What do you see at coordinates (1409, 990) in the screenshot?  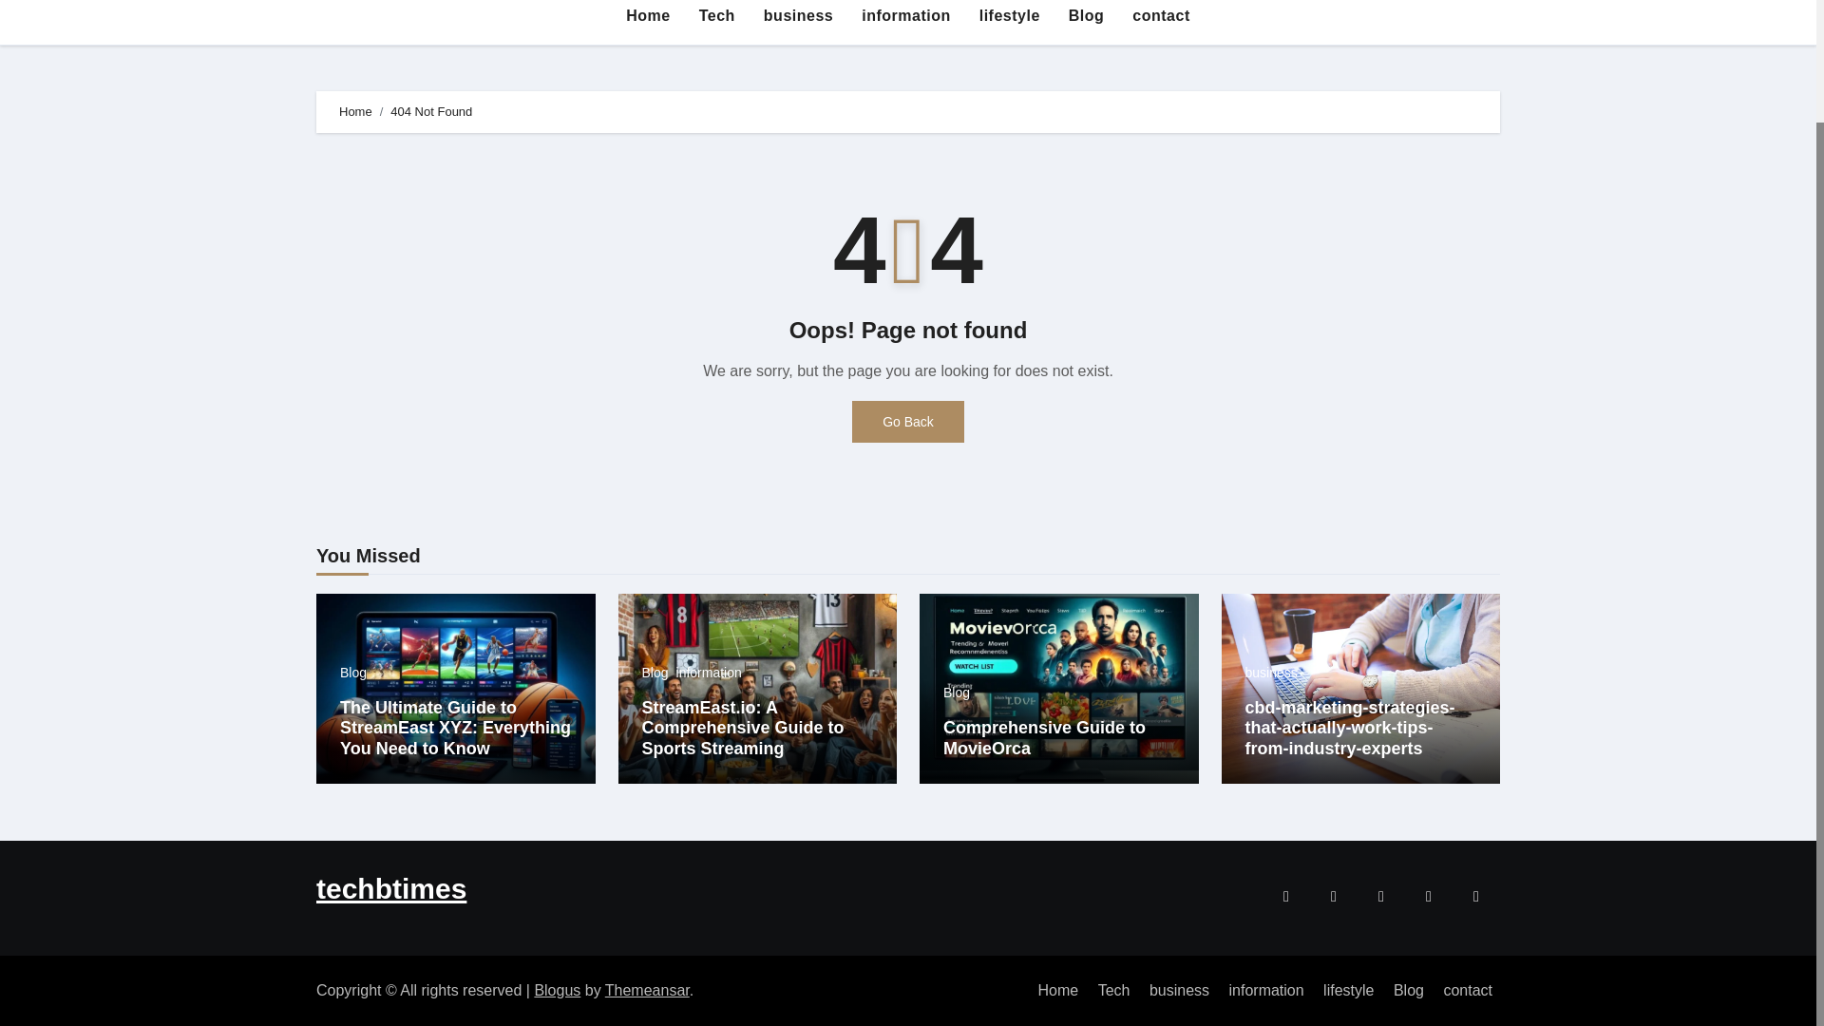 I see `Blog` at bounding box center [1409, 990].